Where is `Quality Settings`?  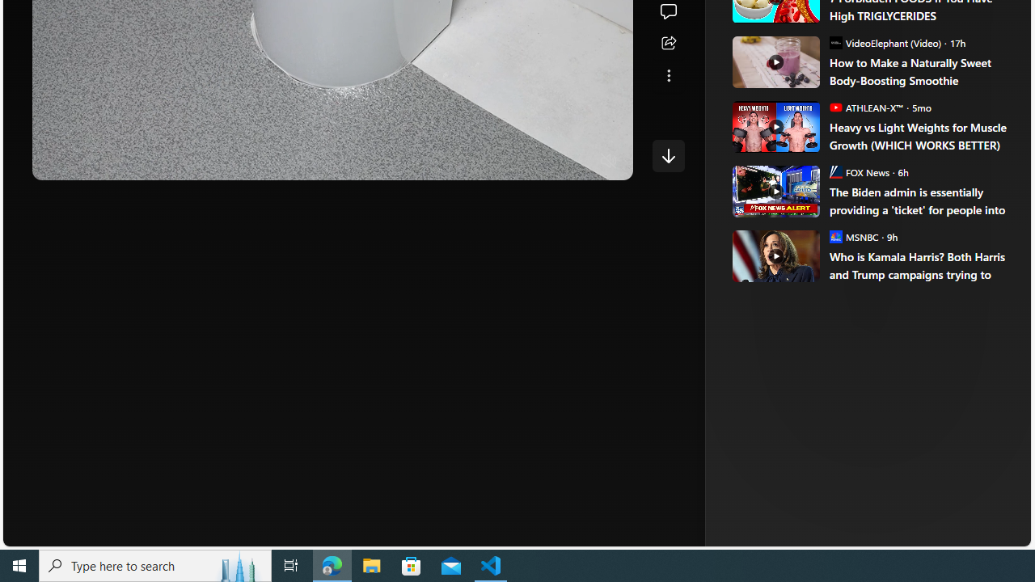 Quality Settings is located at coordinates (513, 162).